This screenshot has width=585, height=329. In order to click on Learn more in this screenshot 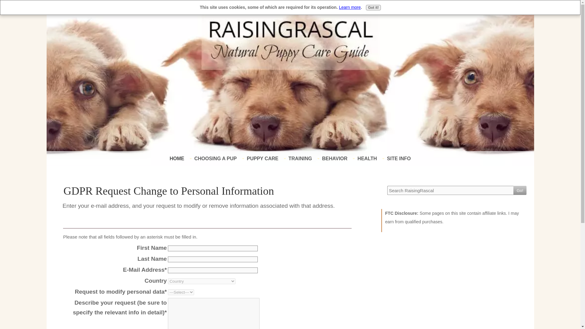, I will do `click(350, 7)`.